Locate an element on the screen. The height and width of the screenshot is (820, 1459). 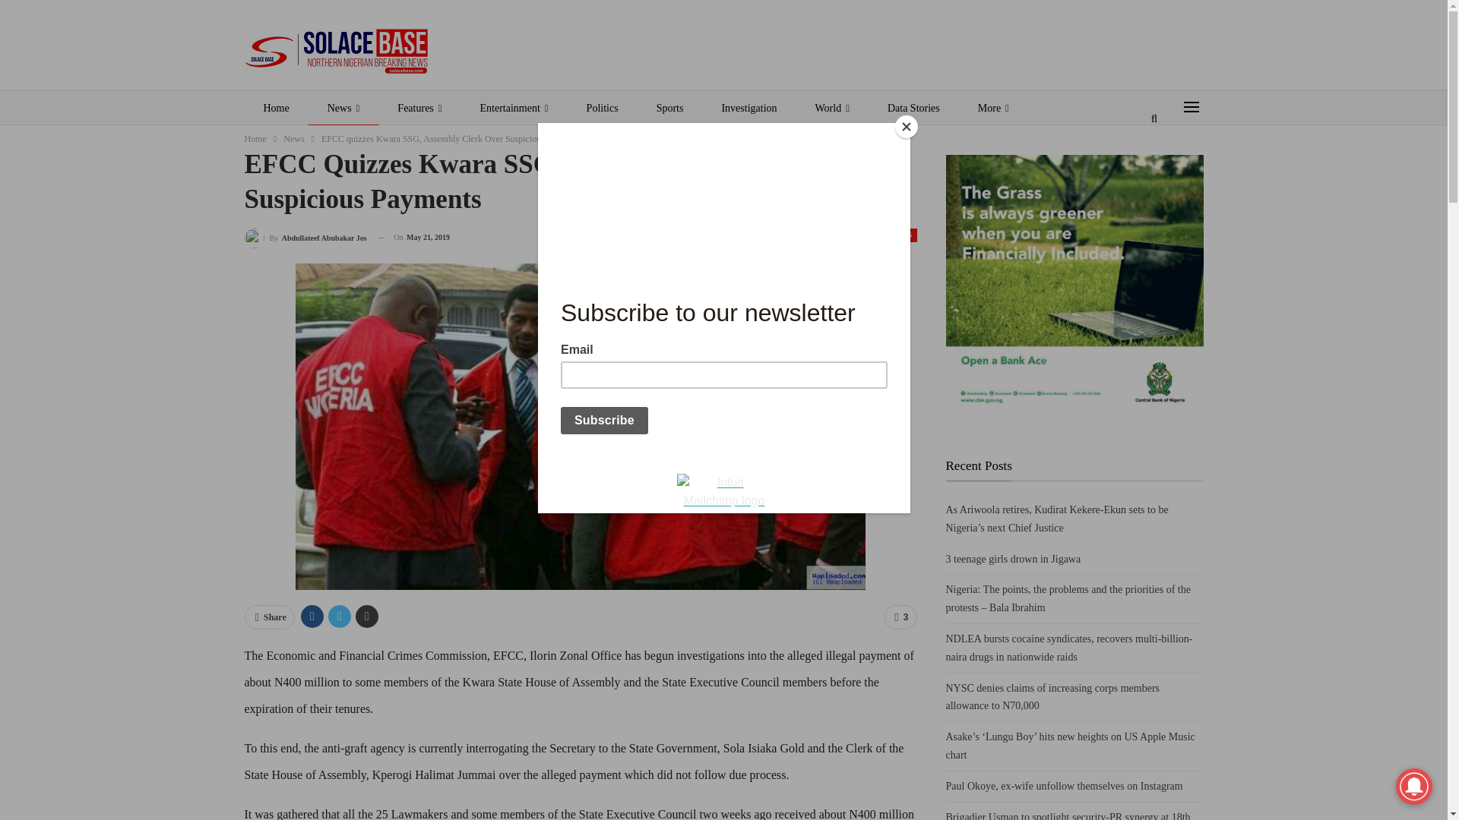
Data Stories is located at coordinates (913, 108).